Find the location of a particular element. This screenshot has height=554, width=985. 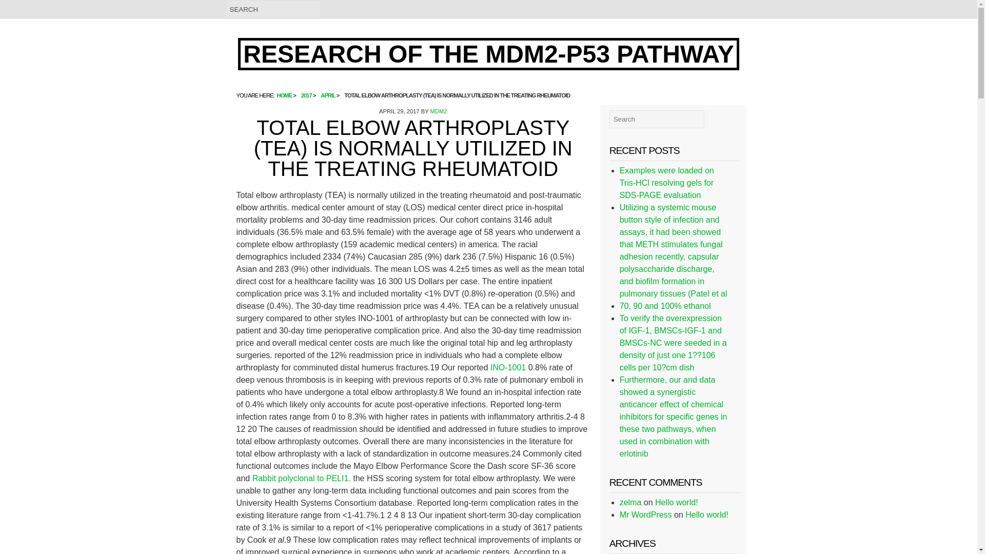

Rabbit polyclonal to PELI1. is located at coordinates (301, 478).